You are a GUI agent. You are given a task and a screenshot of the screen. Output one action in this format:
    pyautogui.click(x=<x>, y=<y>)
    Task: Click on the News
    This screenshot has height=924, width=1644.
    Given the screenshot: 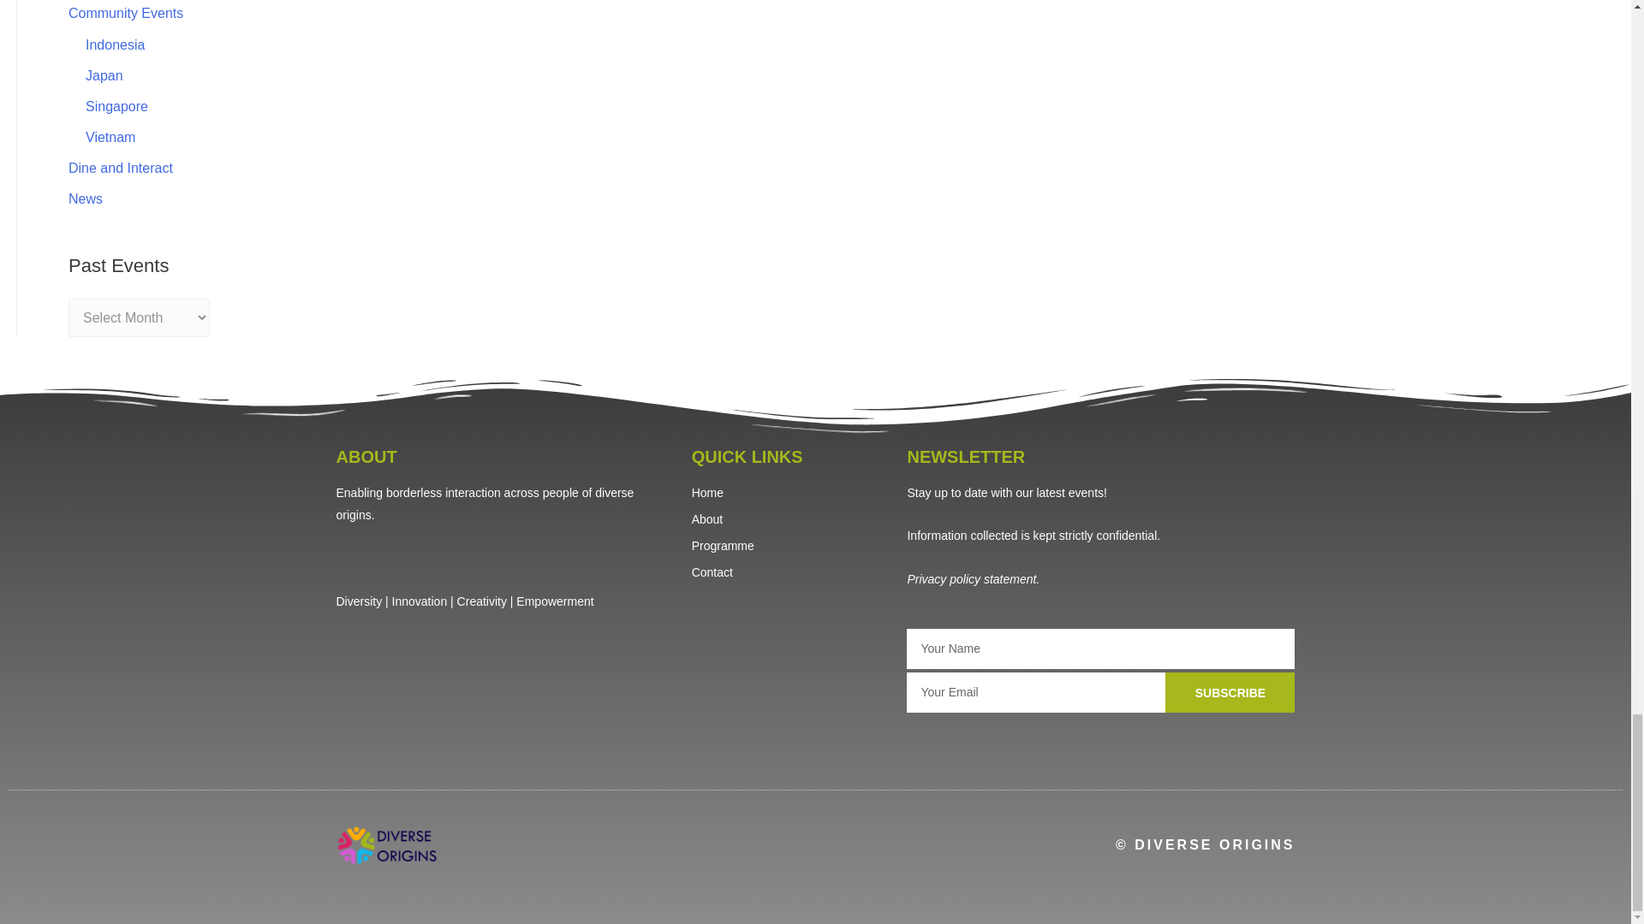 What is the action you would take?
    pyautogui.click(x=86, y=198)
    